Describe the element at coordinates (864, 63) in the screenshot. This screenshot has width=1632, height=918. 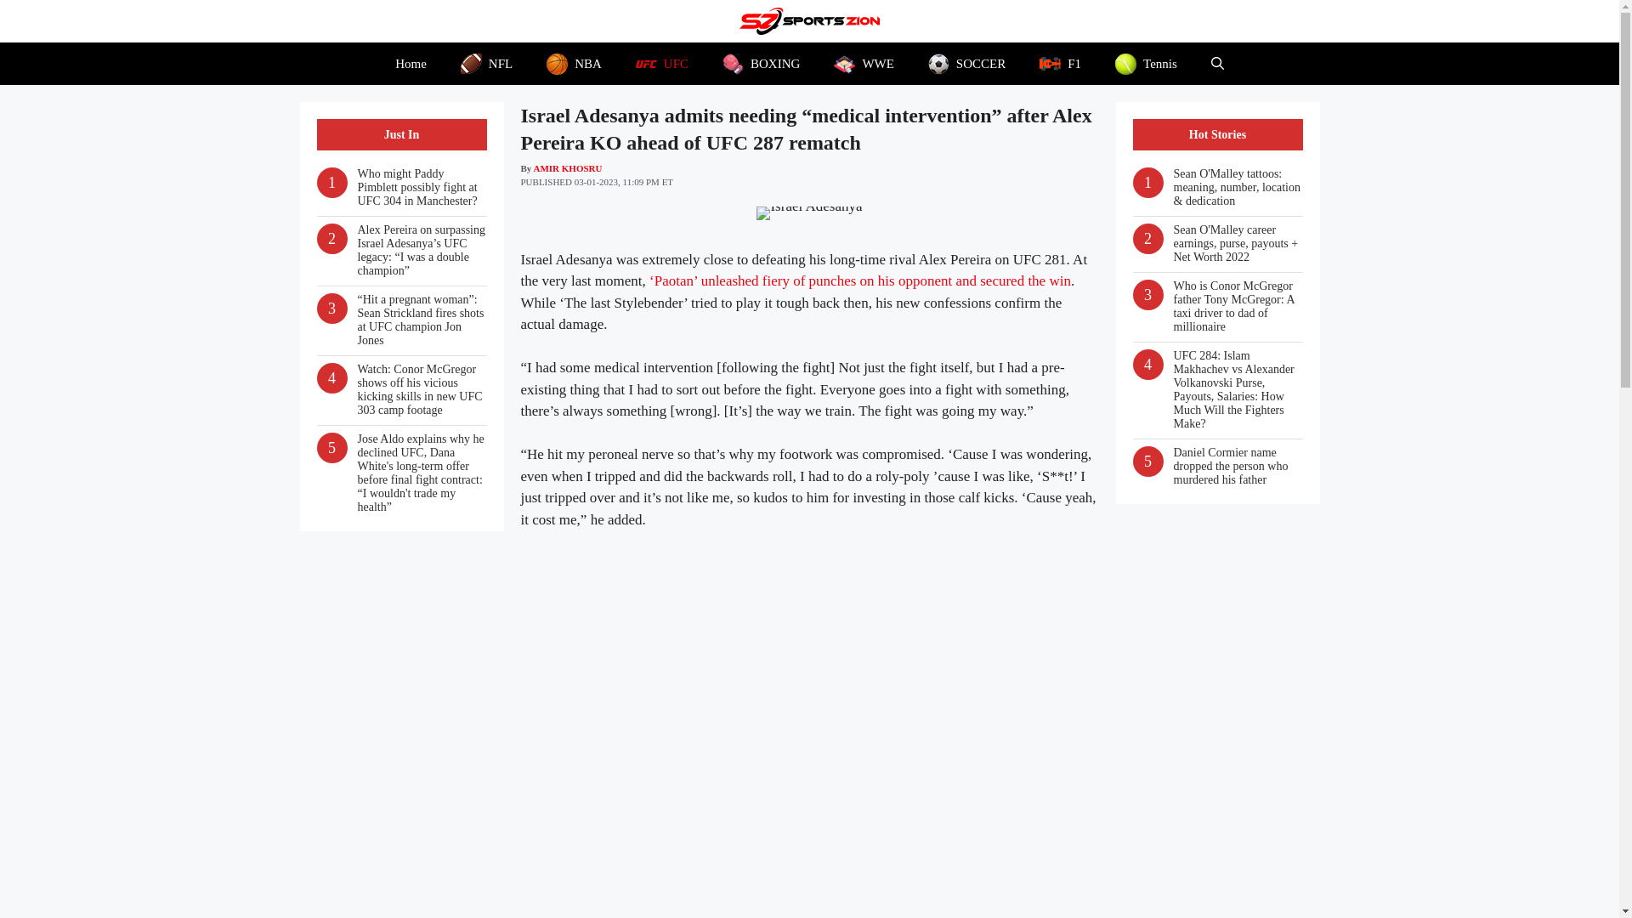
I see `WWE` at that location.